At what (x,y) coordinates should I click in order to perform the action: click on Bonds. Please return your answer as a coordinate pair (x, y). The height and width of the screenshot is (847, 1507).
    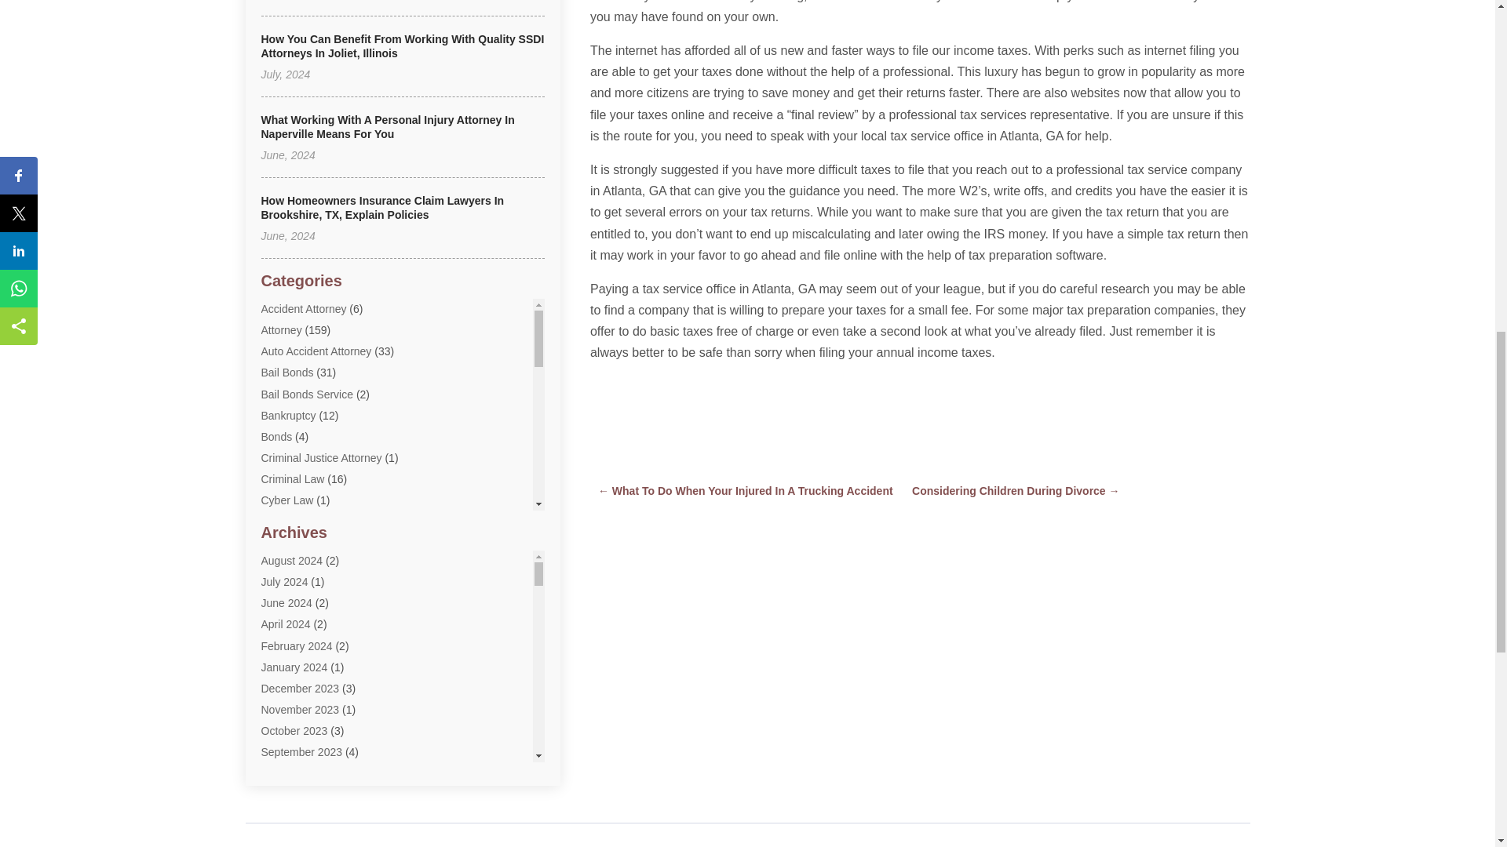
    Looking at the image, I should click on (276, 436).